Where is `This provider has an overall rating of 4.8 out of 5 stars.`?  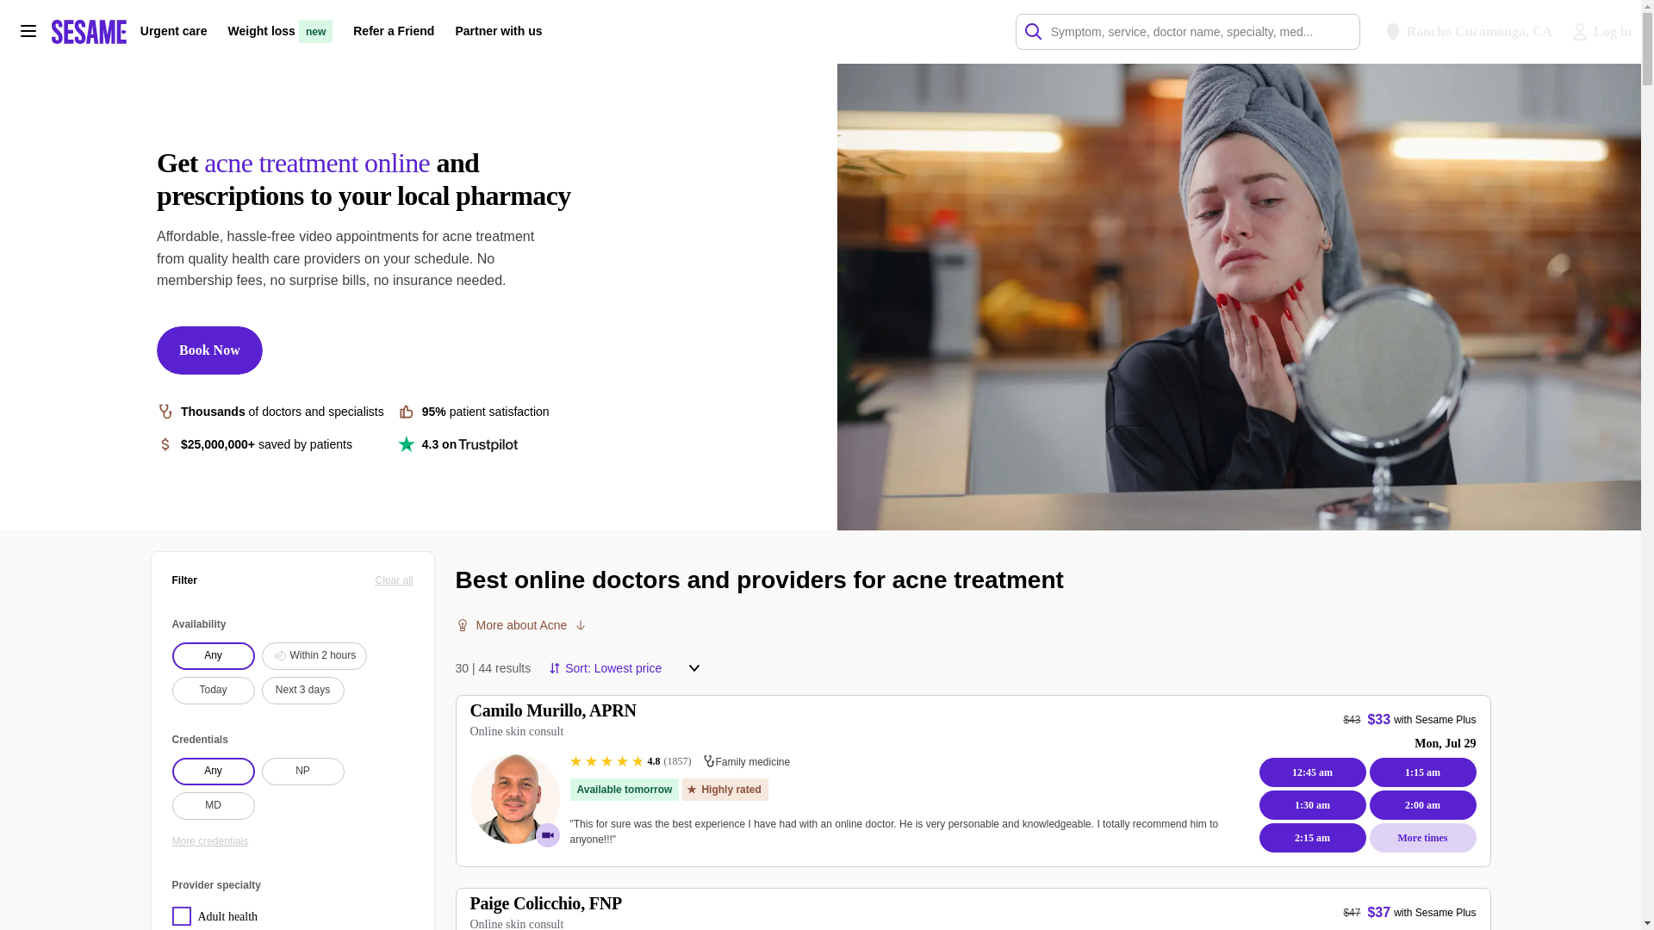
This provider has an overall rating of 4.8 out of 5 stars. is located at coordinates (631, 761).